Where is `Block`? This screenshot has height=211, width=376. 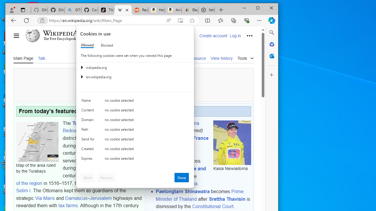
Block is located at coordinates (88, 178).